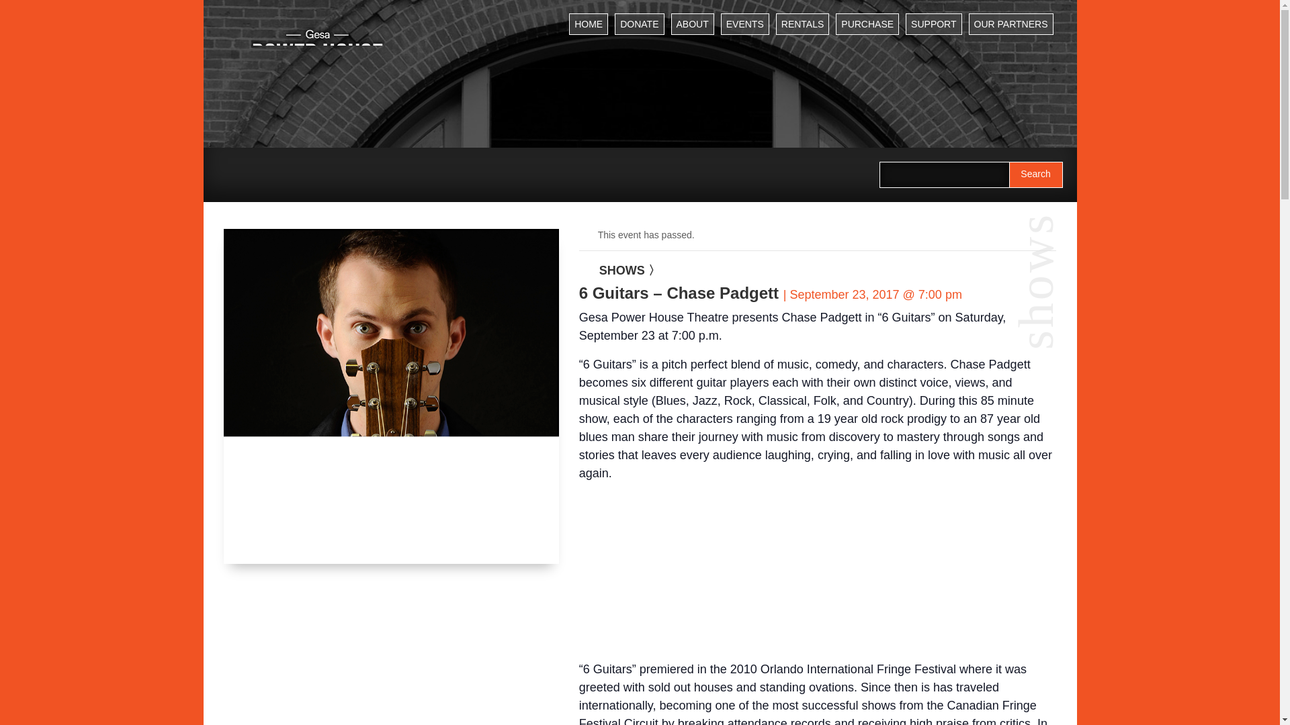  Describe the element at coordinates (802, 24) in the screenshot. I see `RENTALS` at that location.